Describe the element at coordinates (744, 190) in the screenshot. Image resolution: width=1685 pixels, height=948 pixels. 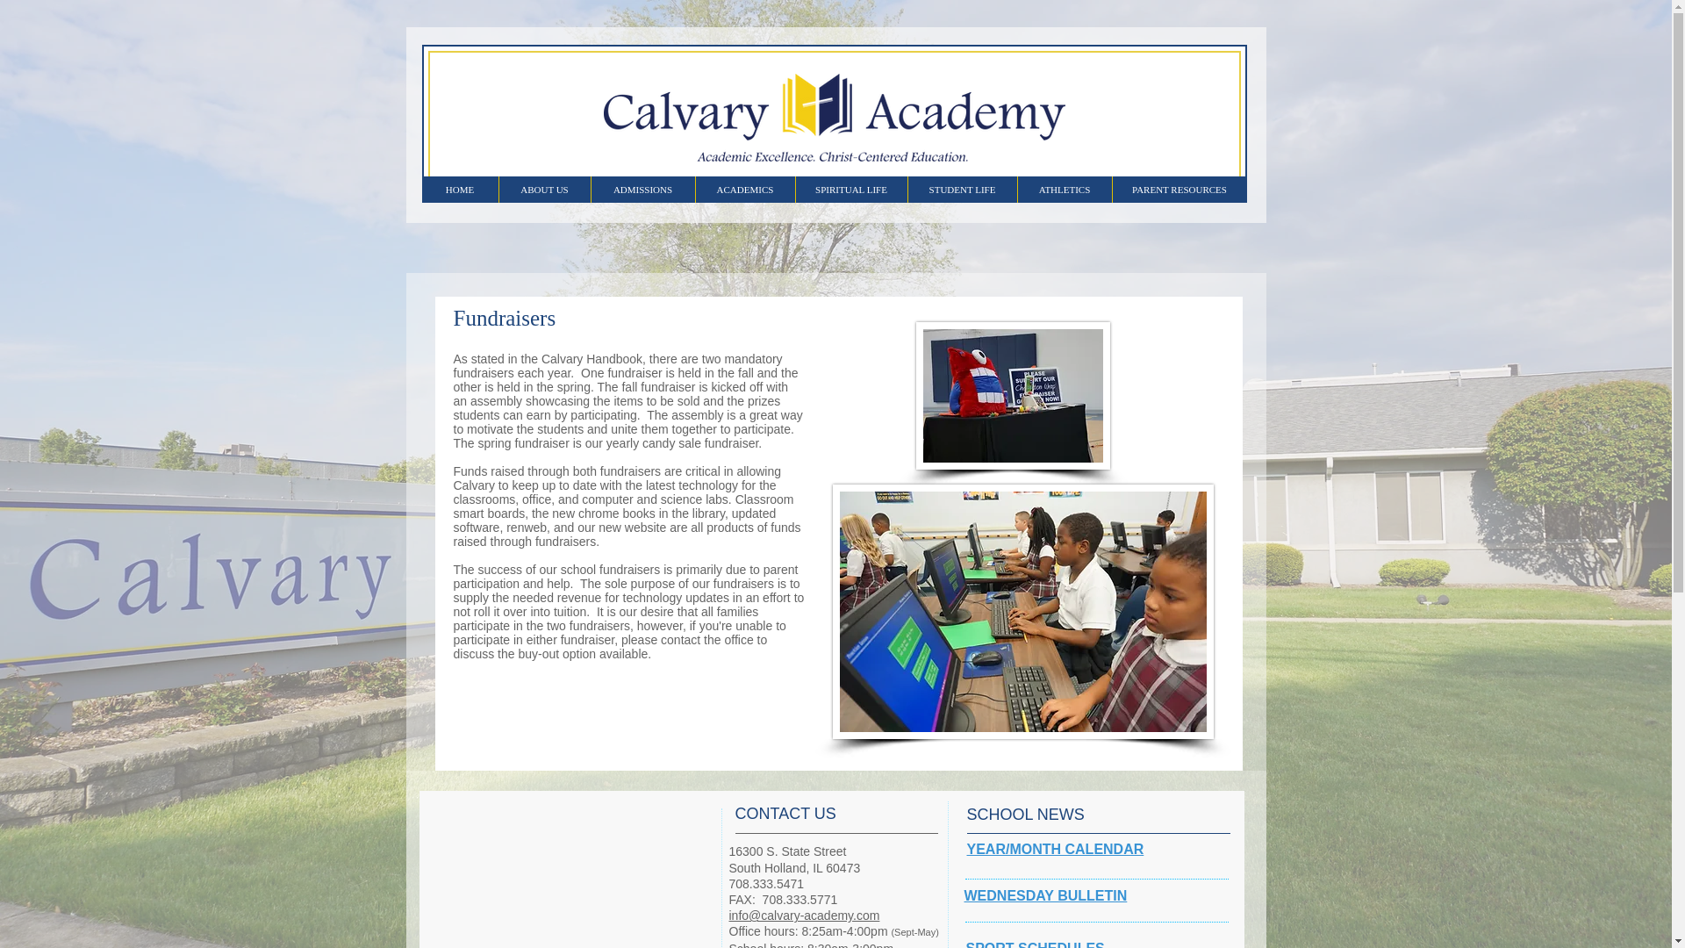
I see `ACADEMICS` at that location.